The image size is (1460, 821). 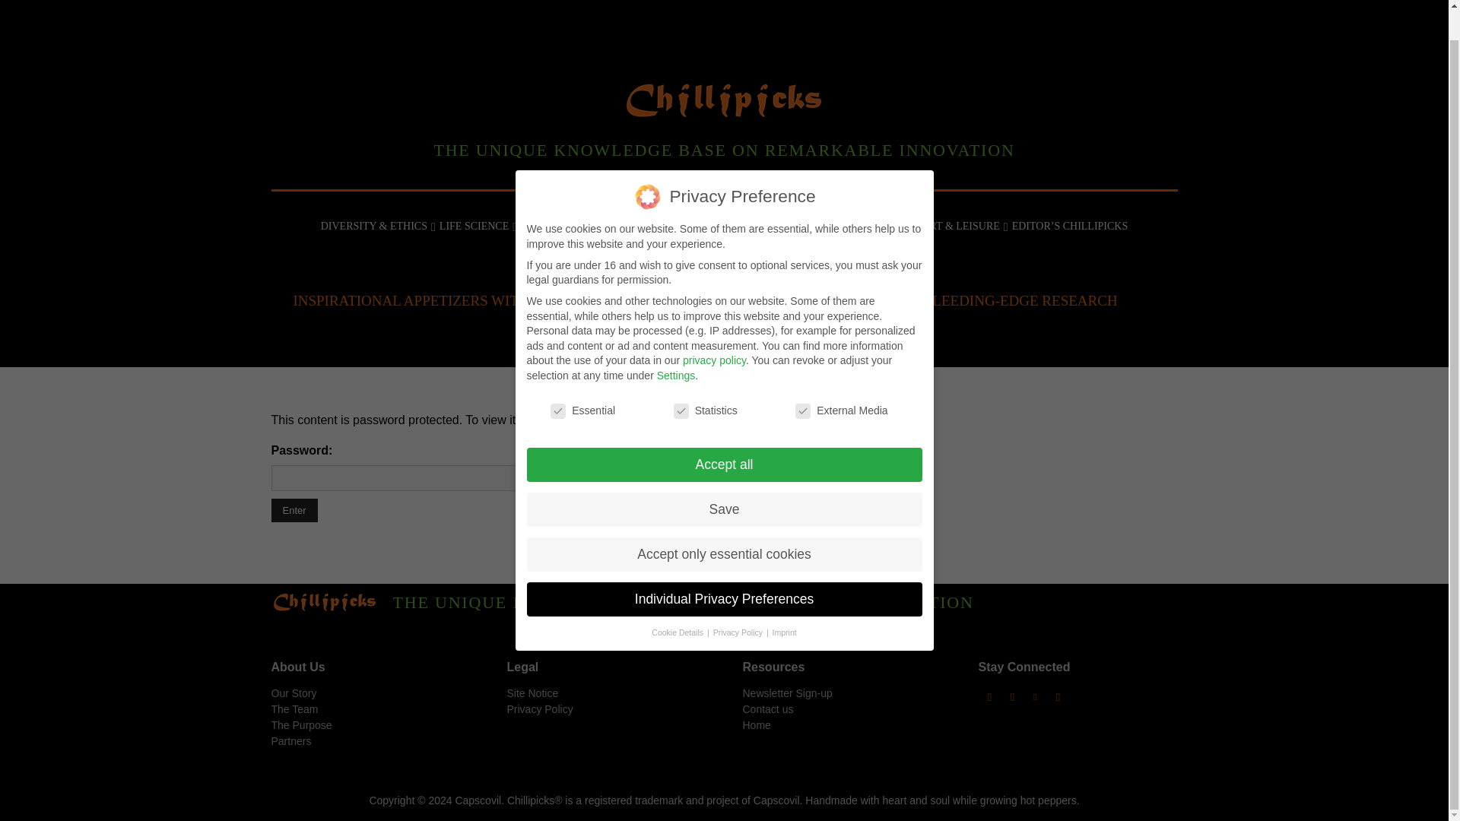 I want to click on THE UNIQUE KNOWLEDGE BASE ON IMPACTFUL INNOVATION, so click(x=723, y=113).